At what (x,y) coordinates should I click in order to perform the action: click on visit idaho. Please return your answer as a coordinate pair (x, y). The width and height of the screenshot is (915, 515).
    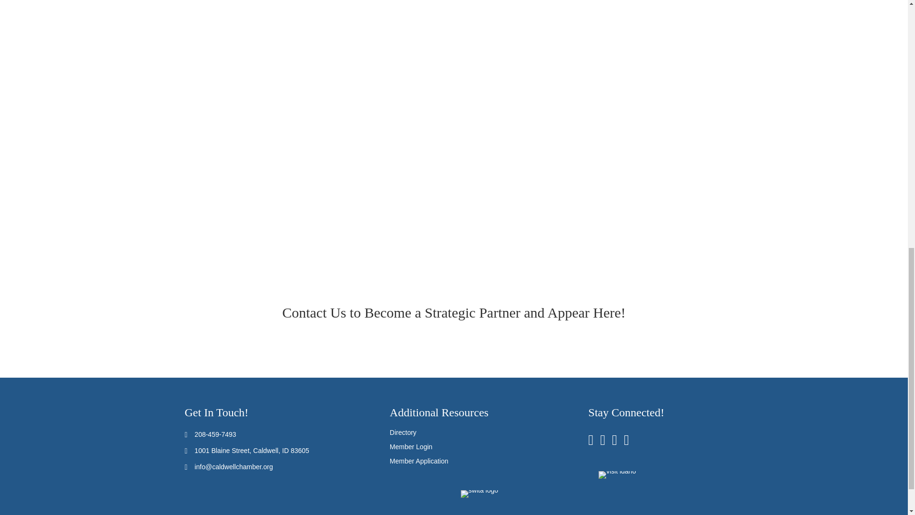
    Looking at the image, I should click on (617, 475).